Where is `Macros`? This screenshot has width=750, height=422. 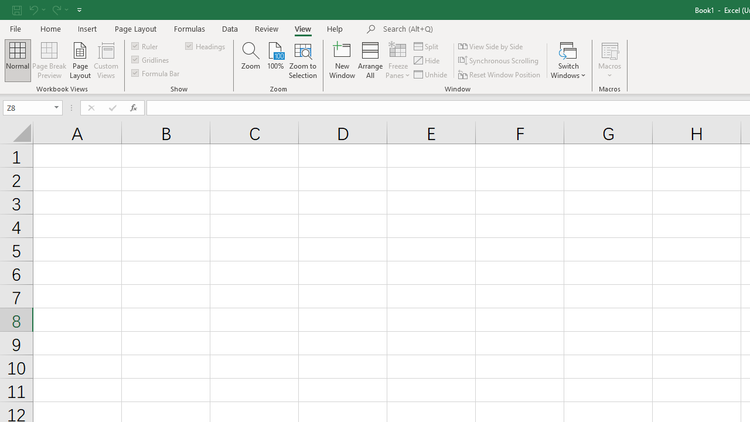 Macros is located at coordinates (609, 60).